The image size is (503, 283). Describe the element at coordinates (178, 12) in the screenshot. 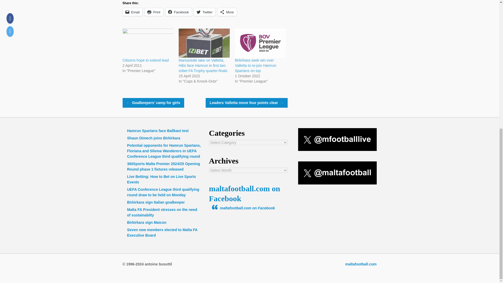

I see `Click to share on Facebook` at that location.